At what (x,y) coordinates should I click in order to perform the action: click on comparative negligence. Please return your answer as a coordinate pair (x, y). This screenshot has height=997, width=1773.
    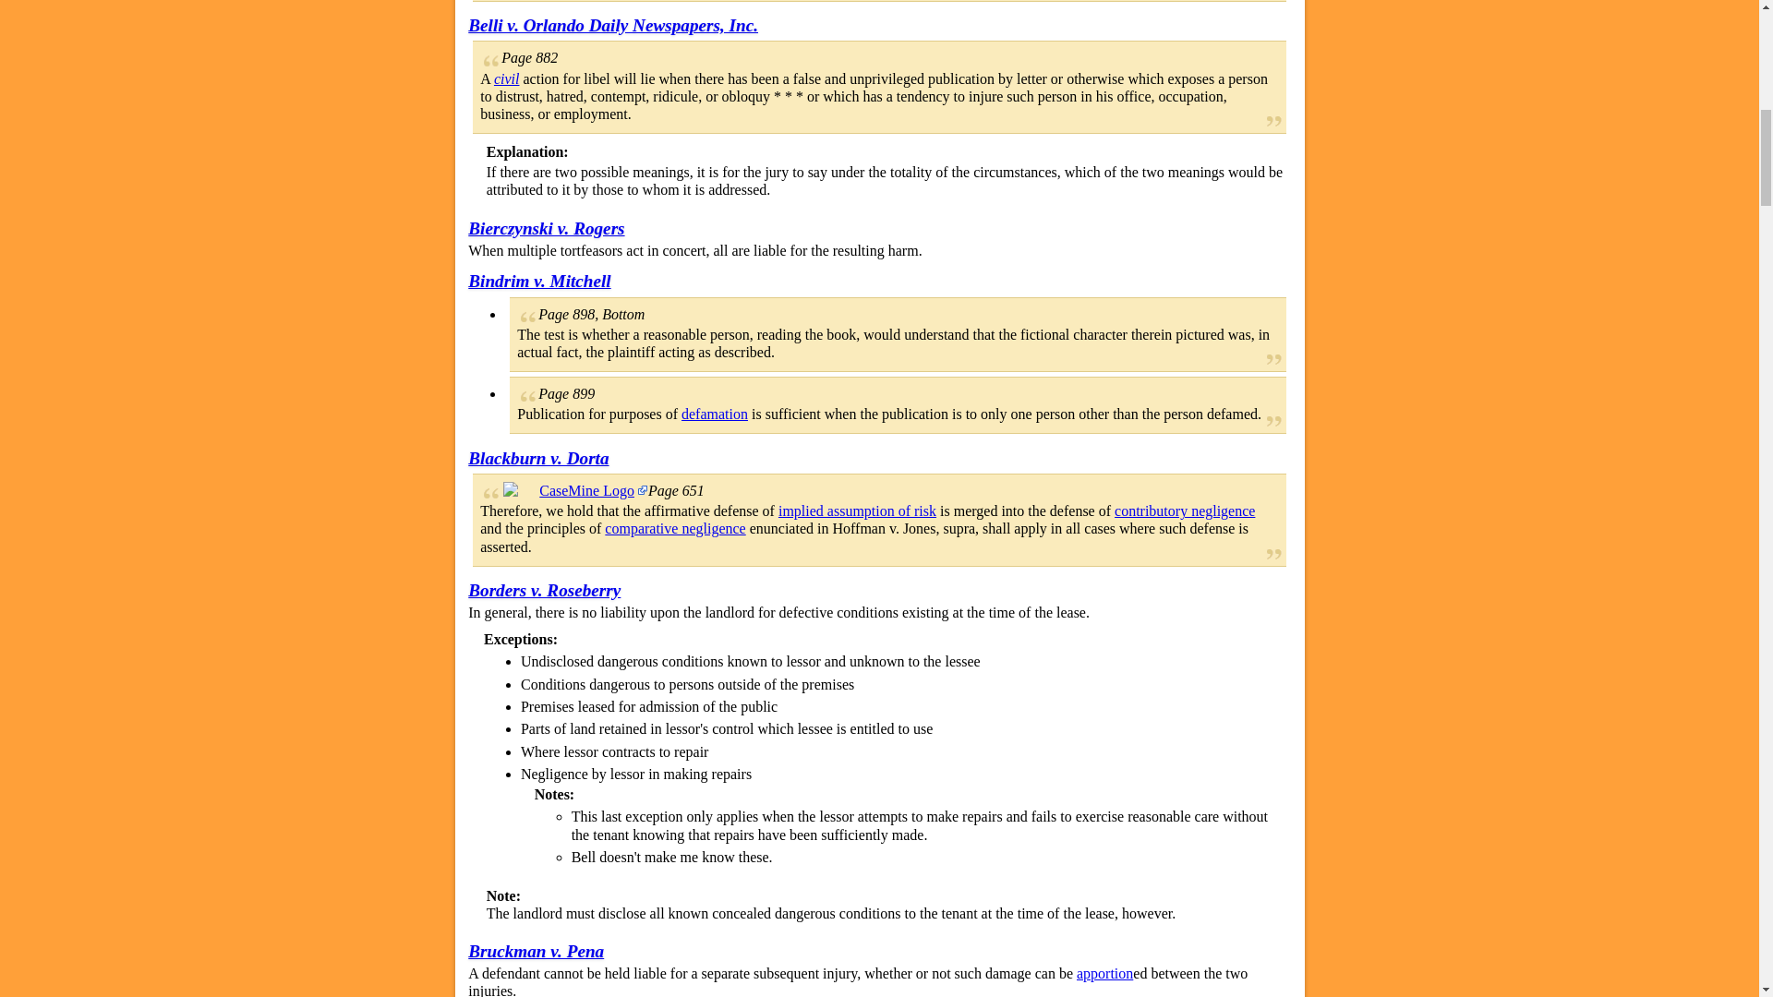
    Looking at the image, I should click on (674, 528).